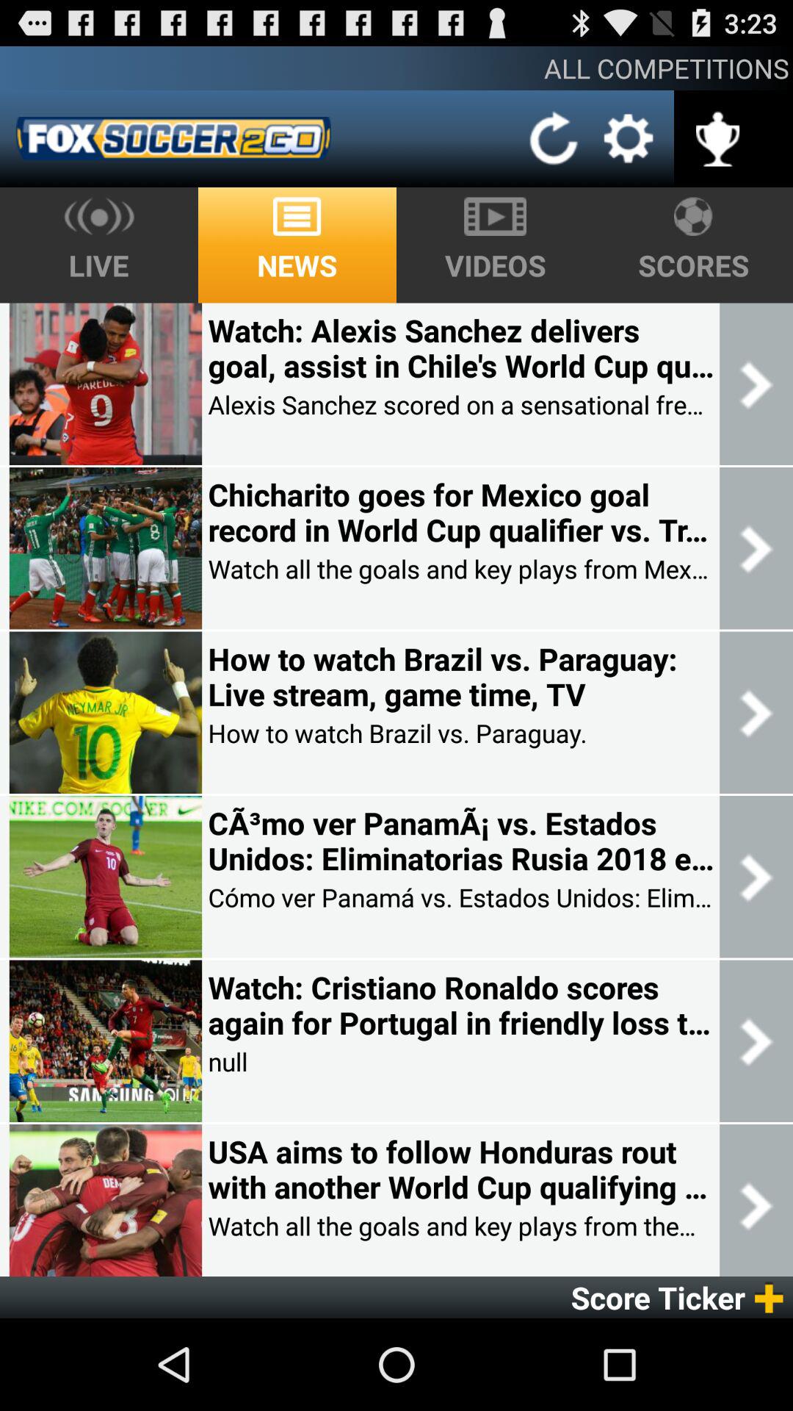 This screenshot has width=793, height=1411. Describe the element at coordinates (460, 1169) in the screenshot. I see `choose the icon above the watch all the item` at that location.